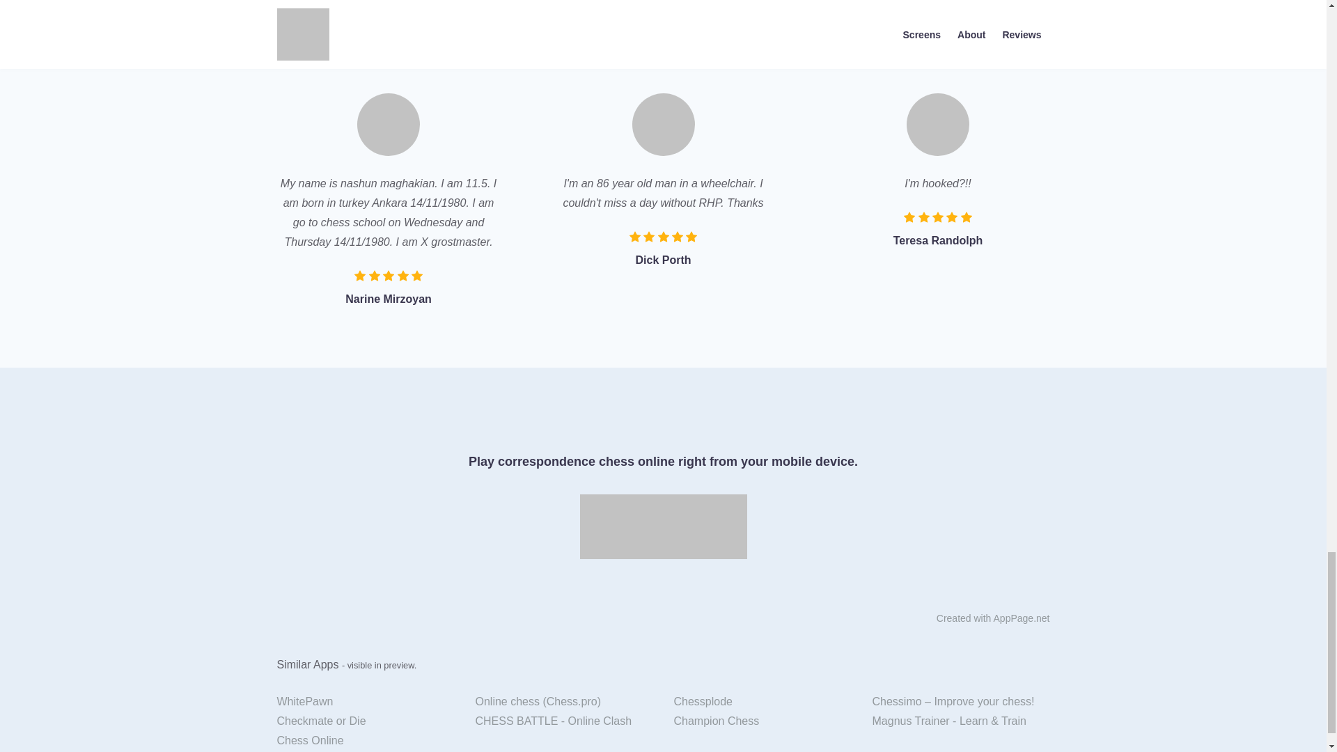  Describe the element at coordinates (762, 701) in the screenshot. I see `Chessplode` at that location.